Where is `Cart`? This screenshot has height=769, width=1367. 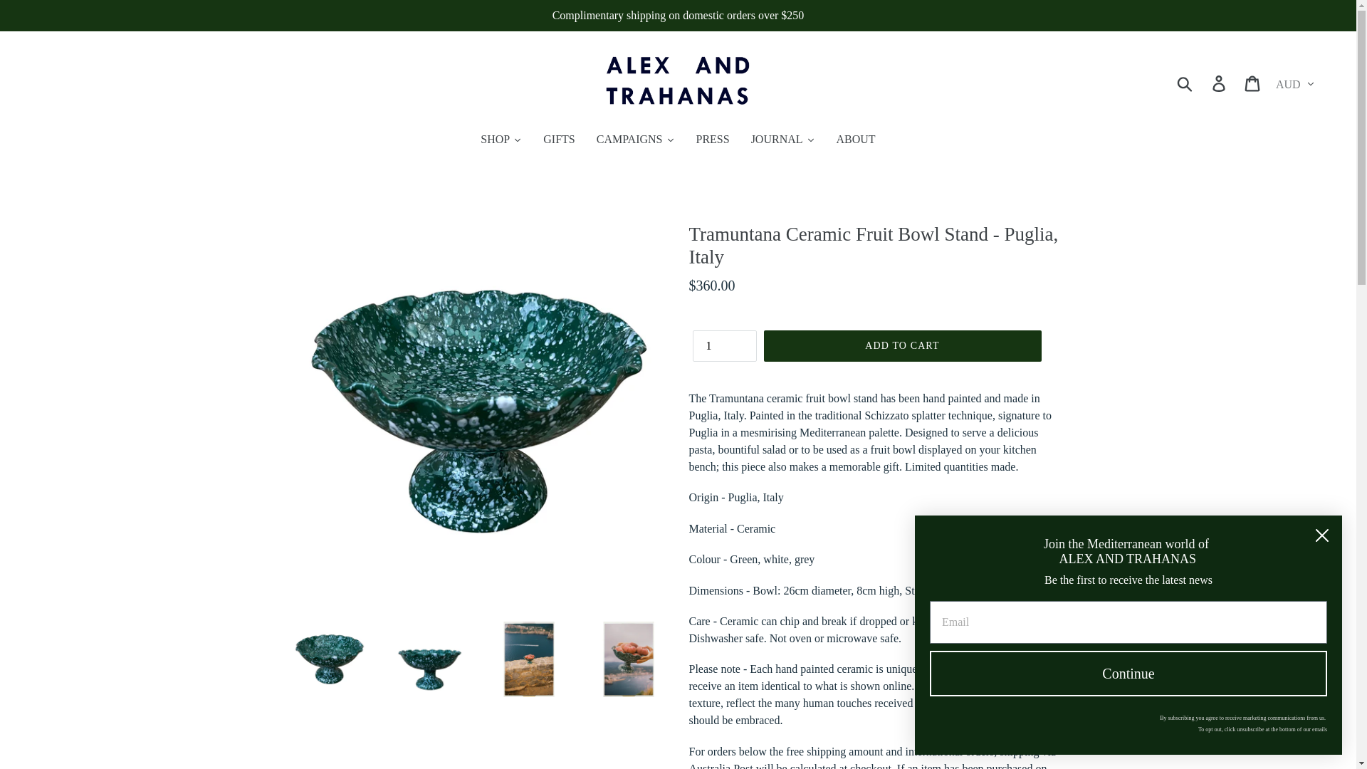
Cart is located at coordinates (1253, 83).